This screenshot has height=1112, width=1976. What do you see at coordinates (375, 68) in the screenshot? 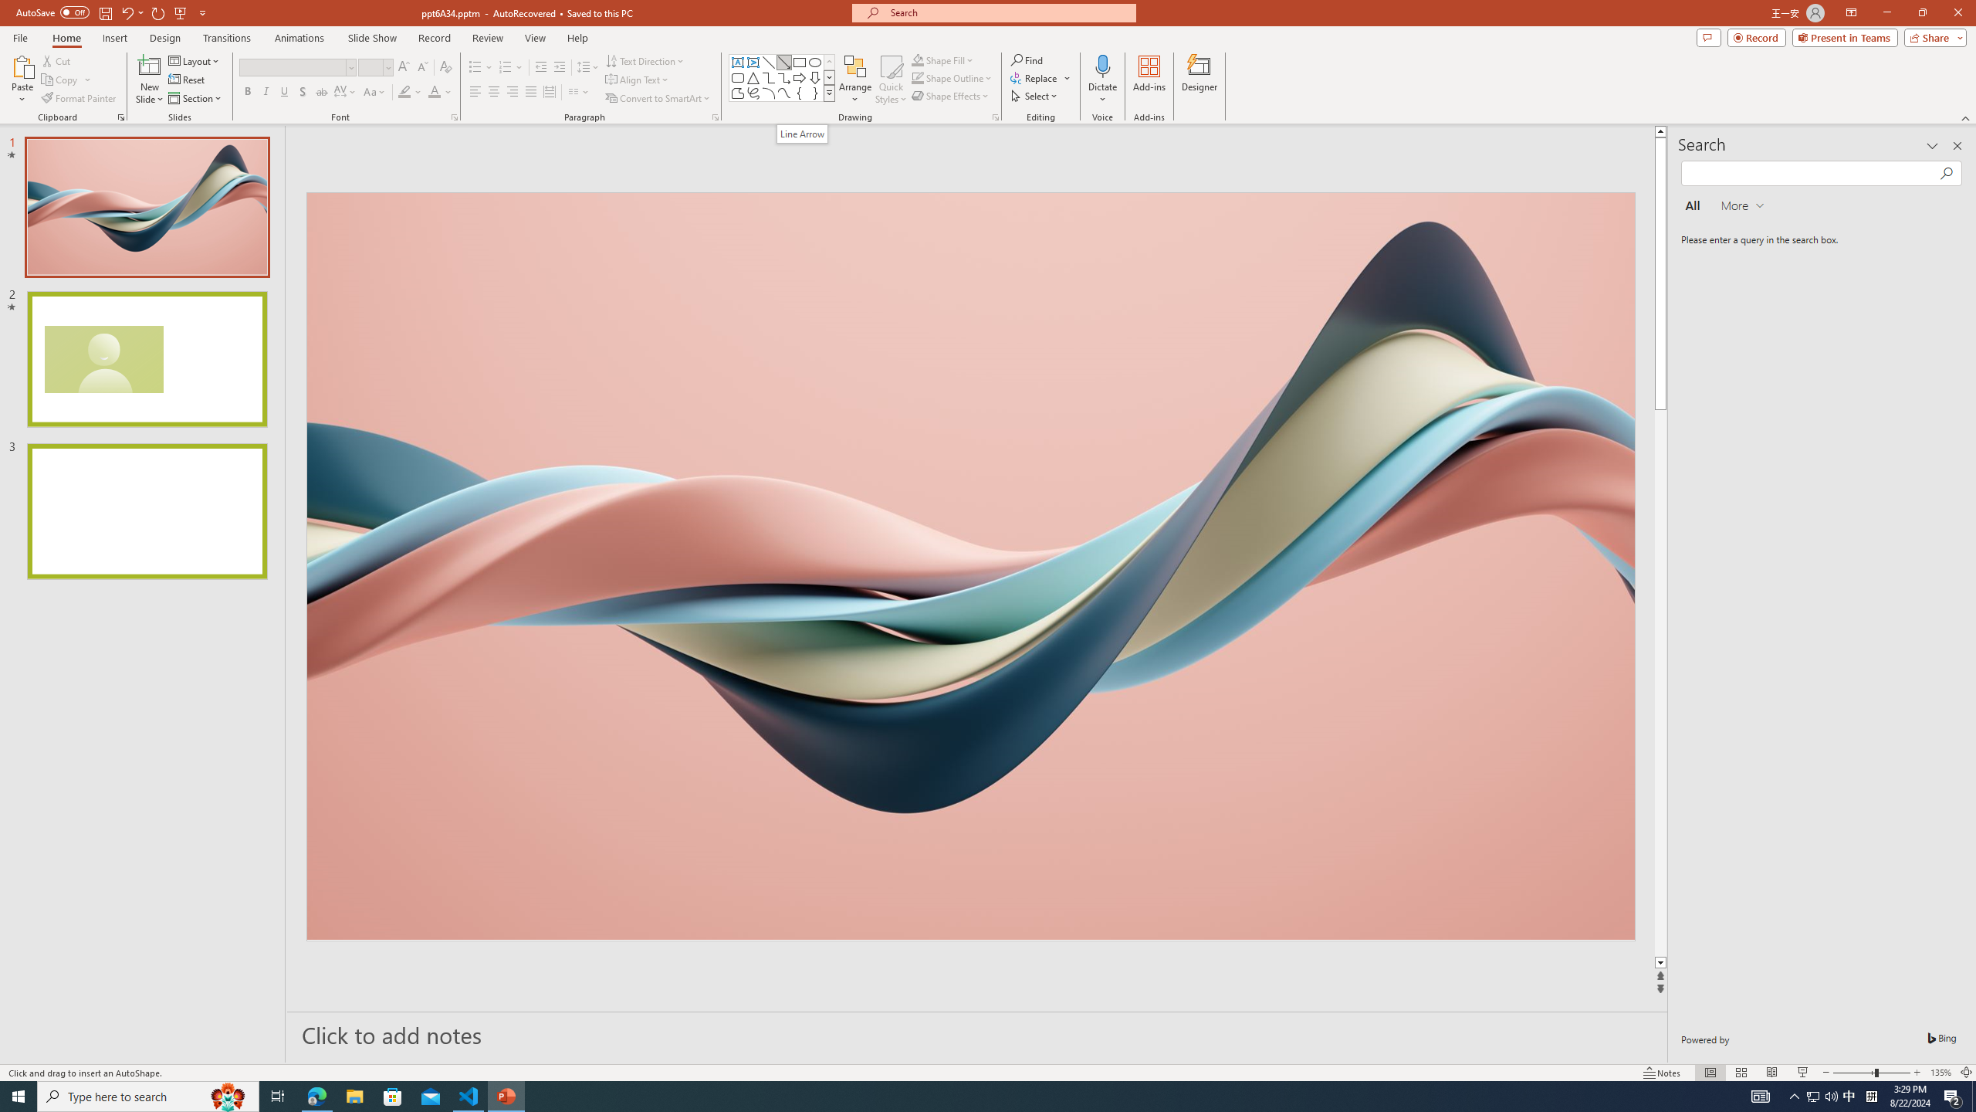
I see `Font Size` at bounding box center [375, 68].